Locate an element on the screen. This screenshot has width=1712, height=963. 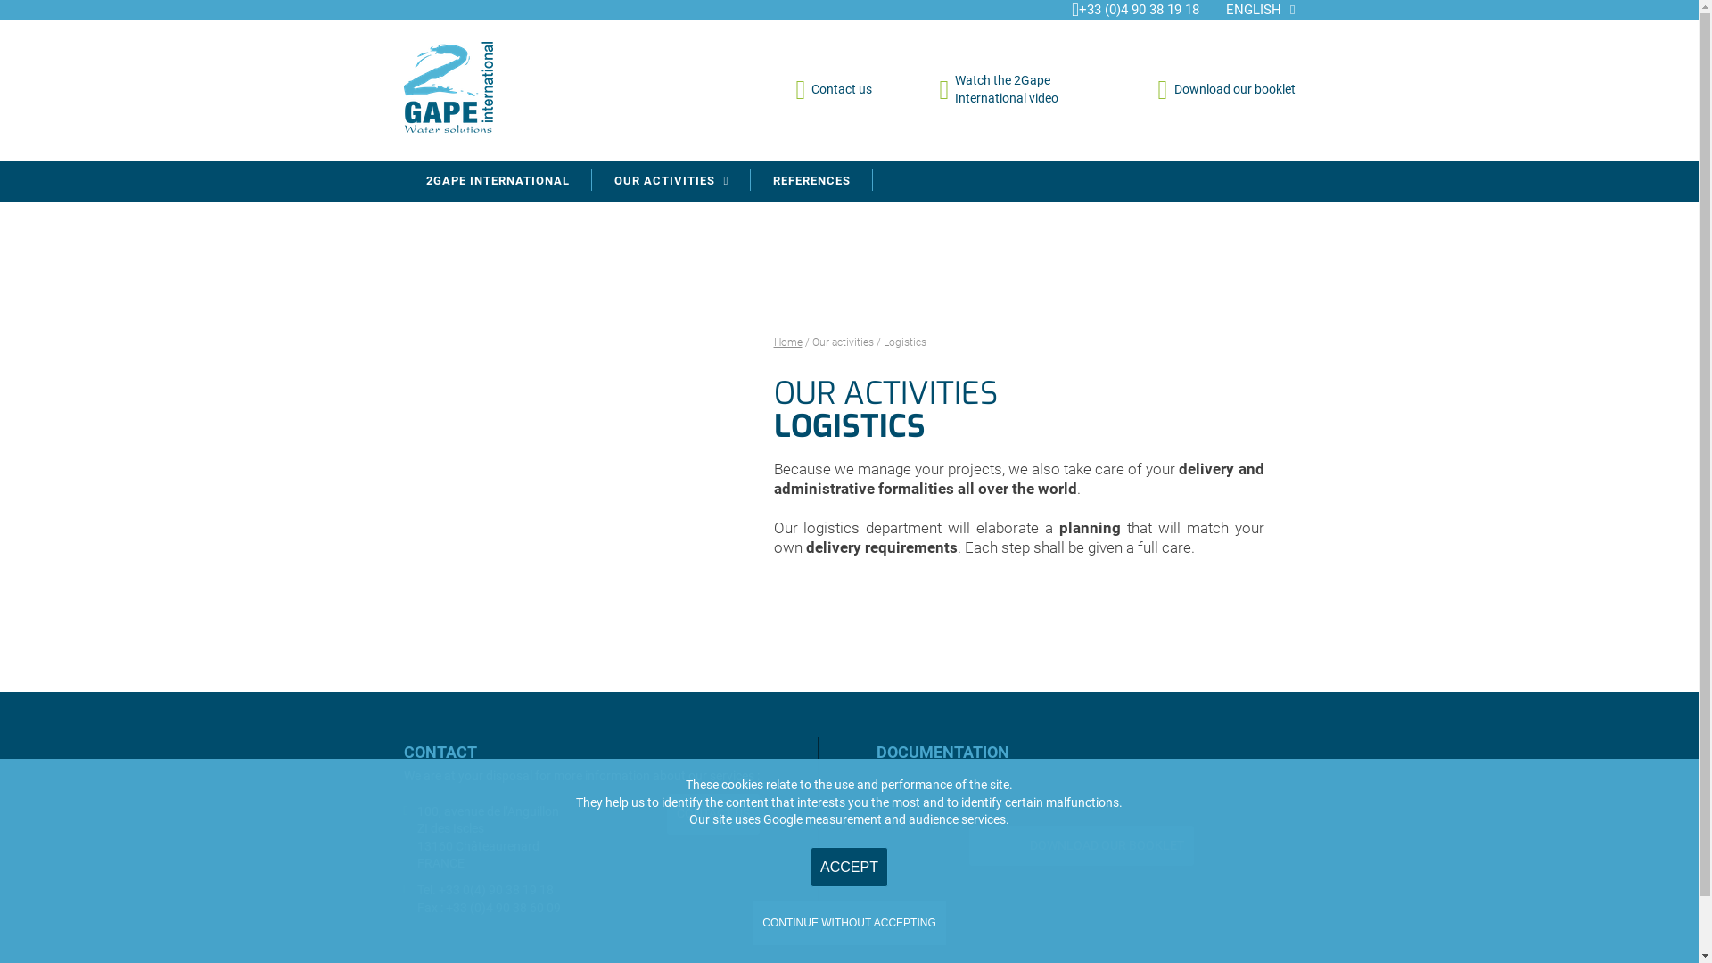
CONTACT US is located at coordinates (713, 815).